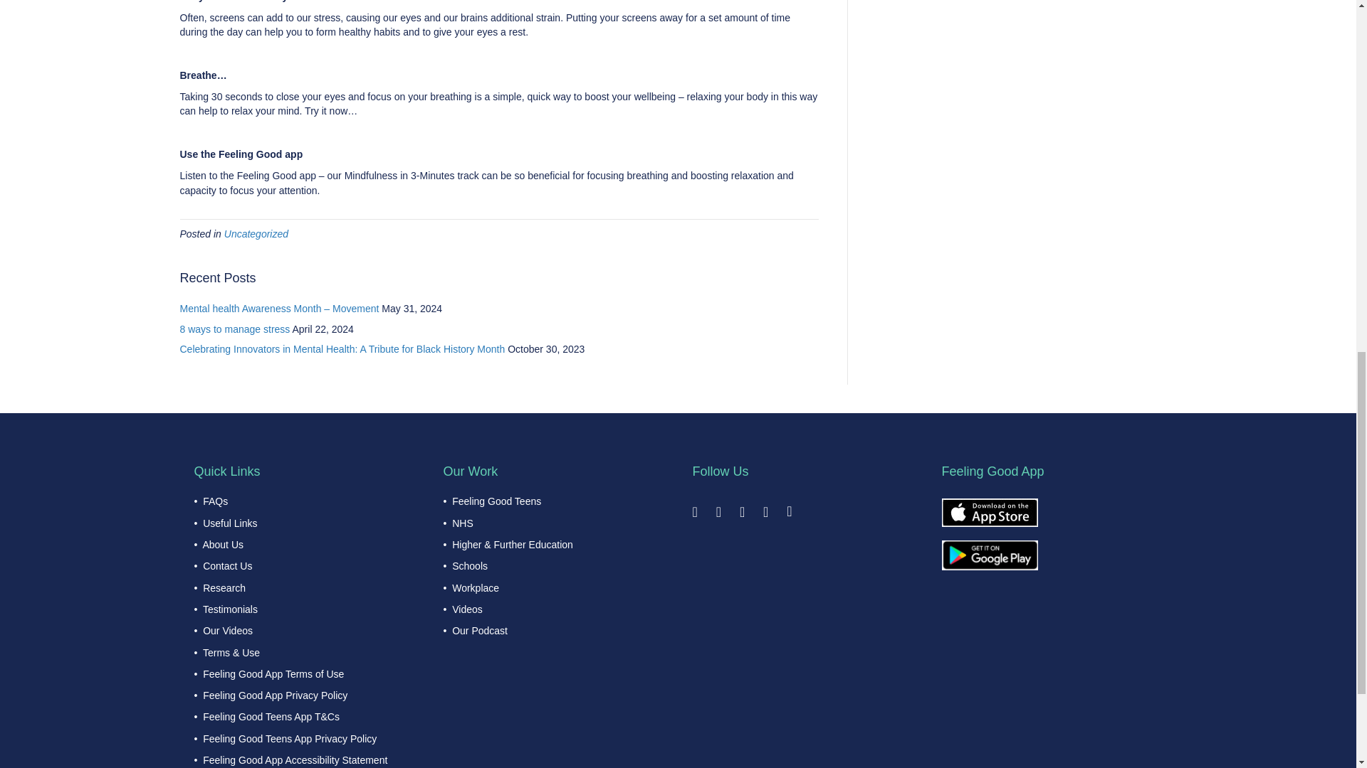 The height and width of the screenshot is (768, 1367). I want to click on 8 ways to manage stress, so click(234, 329).